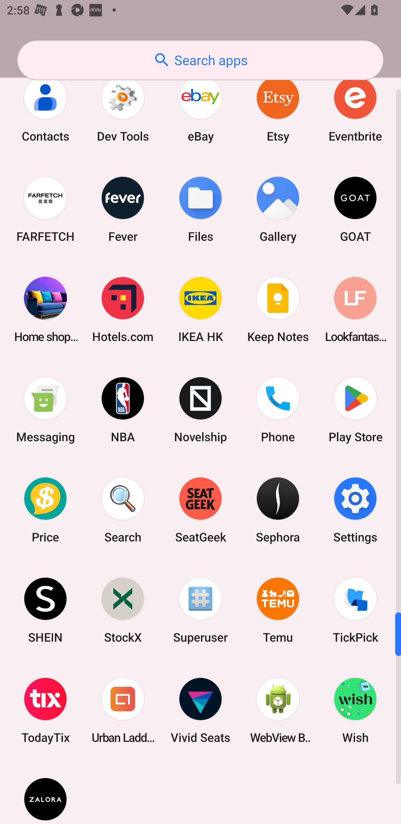 The width and height of the screenshot is (401, 824). What do you see at coordinates (200, 510) in the screenshot?
I see `SeatGeek` at bounding box center [200, 510].